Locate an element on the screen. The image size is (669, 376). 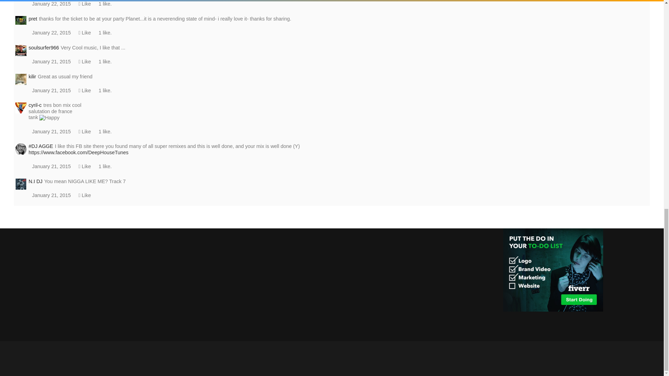
pret is located at coordinates (21, 21).